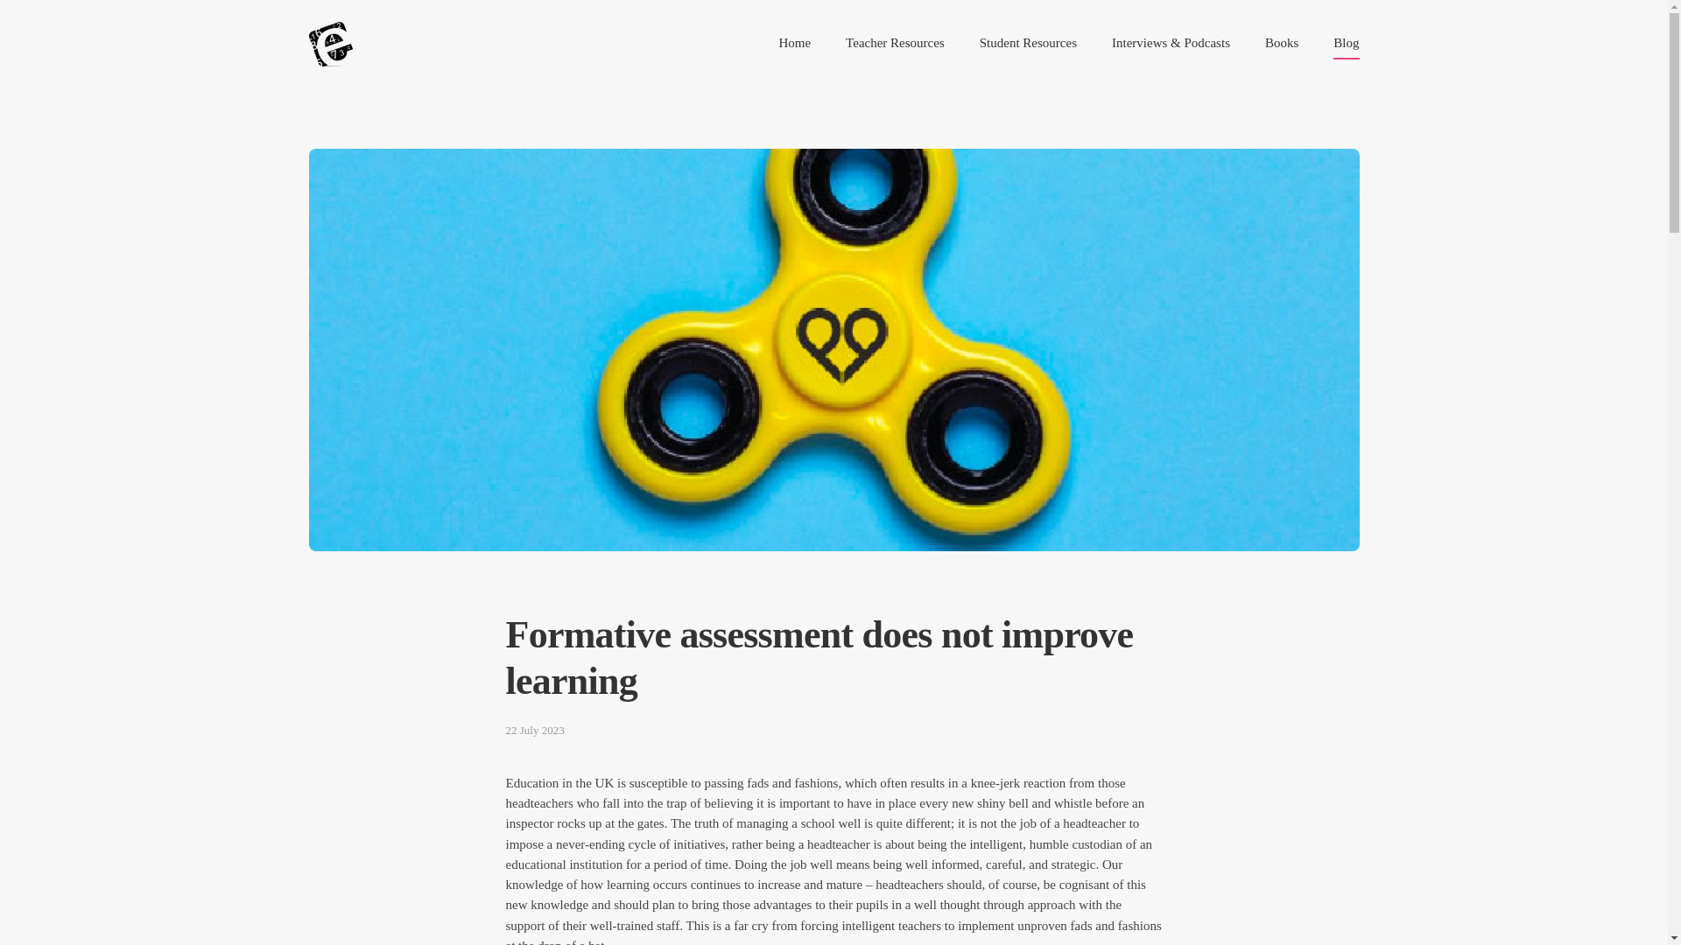 This screenshot has height=945, width=1681. I want to click on Student Resources, so click(1028, 43).